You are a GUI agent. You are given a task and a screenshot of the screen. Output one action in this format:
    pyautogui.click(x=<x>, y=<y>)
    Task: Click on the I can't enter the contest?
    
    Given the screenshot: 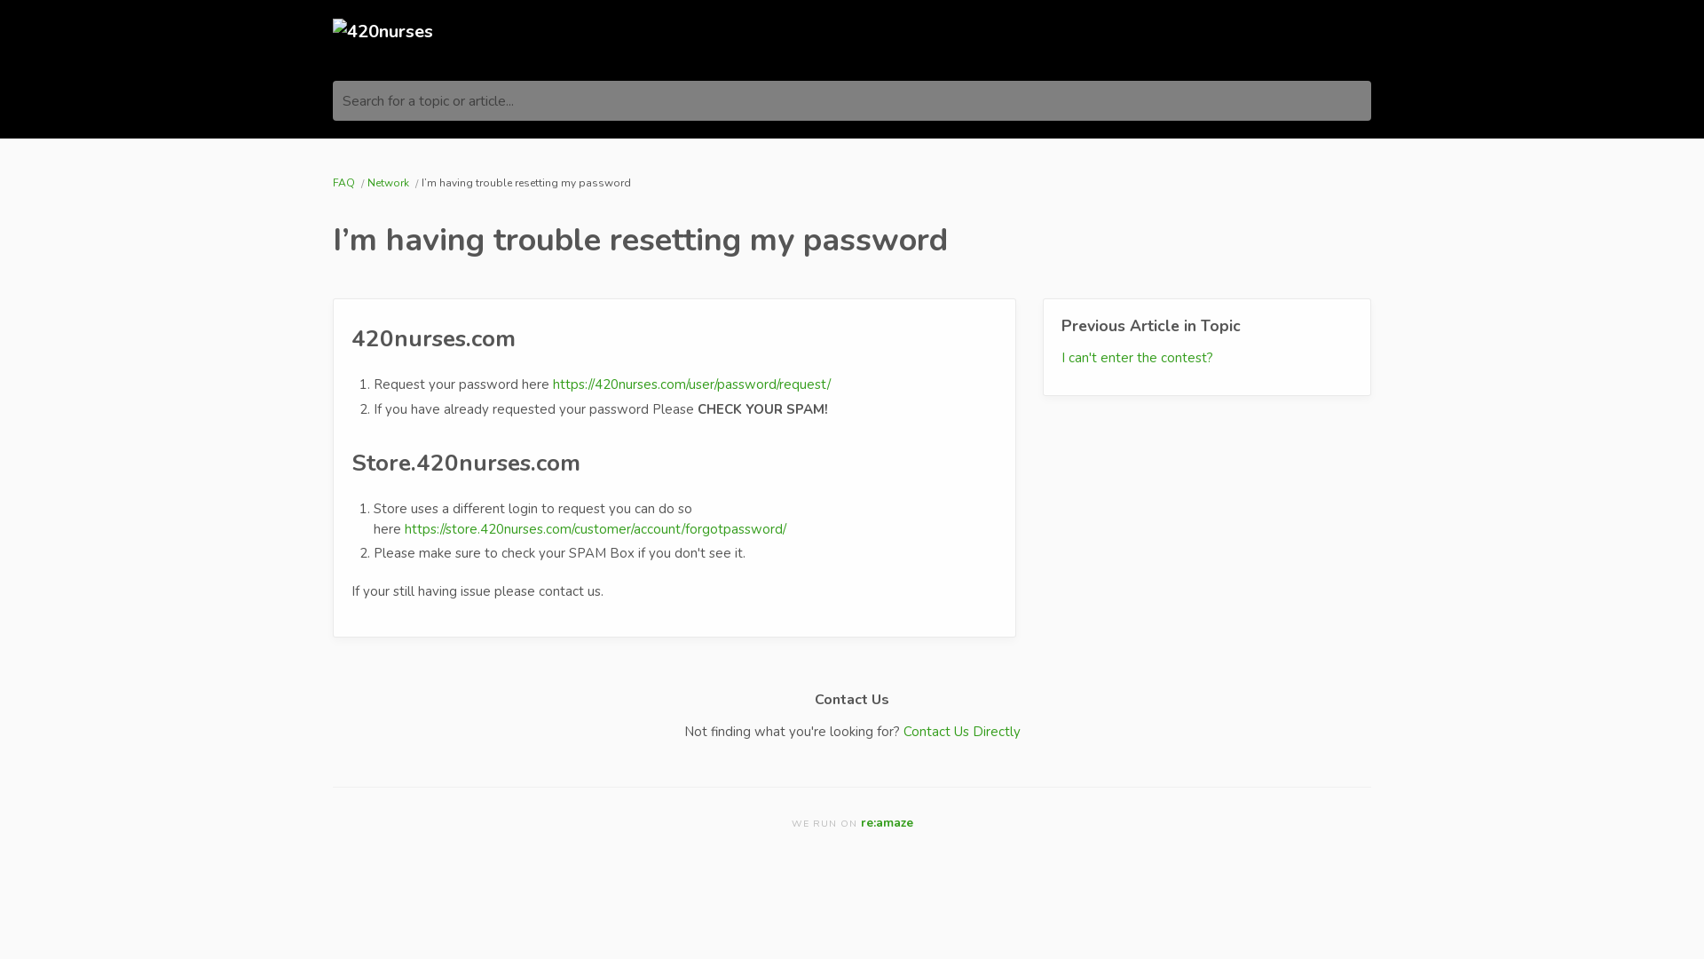 What is the action you would take?
    pyautogui.click(x=1138, y=358)
    